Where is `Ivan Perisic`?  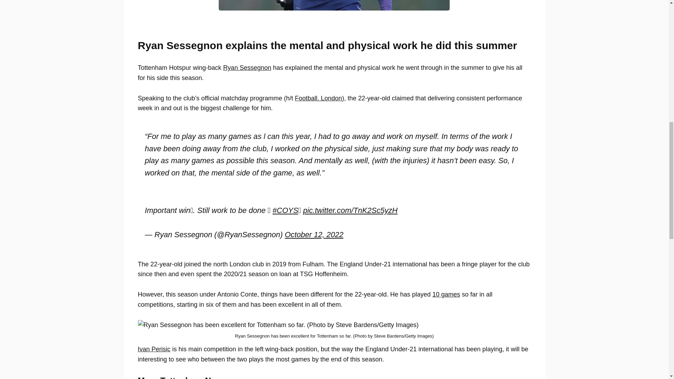
Ivan Perisic is located at coordinates (154, 349).